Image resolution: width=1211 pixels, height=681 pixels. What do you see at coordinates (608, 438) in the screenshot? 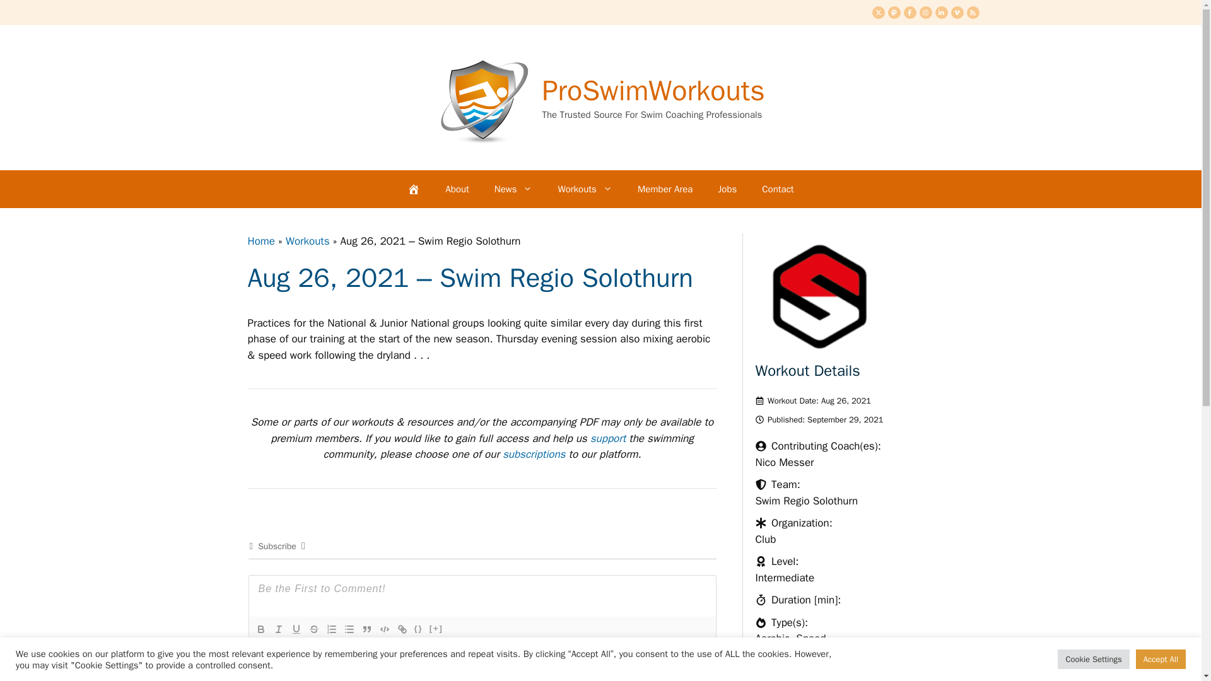
I see `support` at bounding box center [608, 438].